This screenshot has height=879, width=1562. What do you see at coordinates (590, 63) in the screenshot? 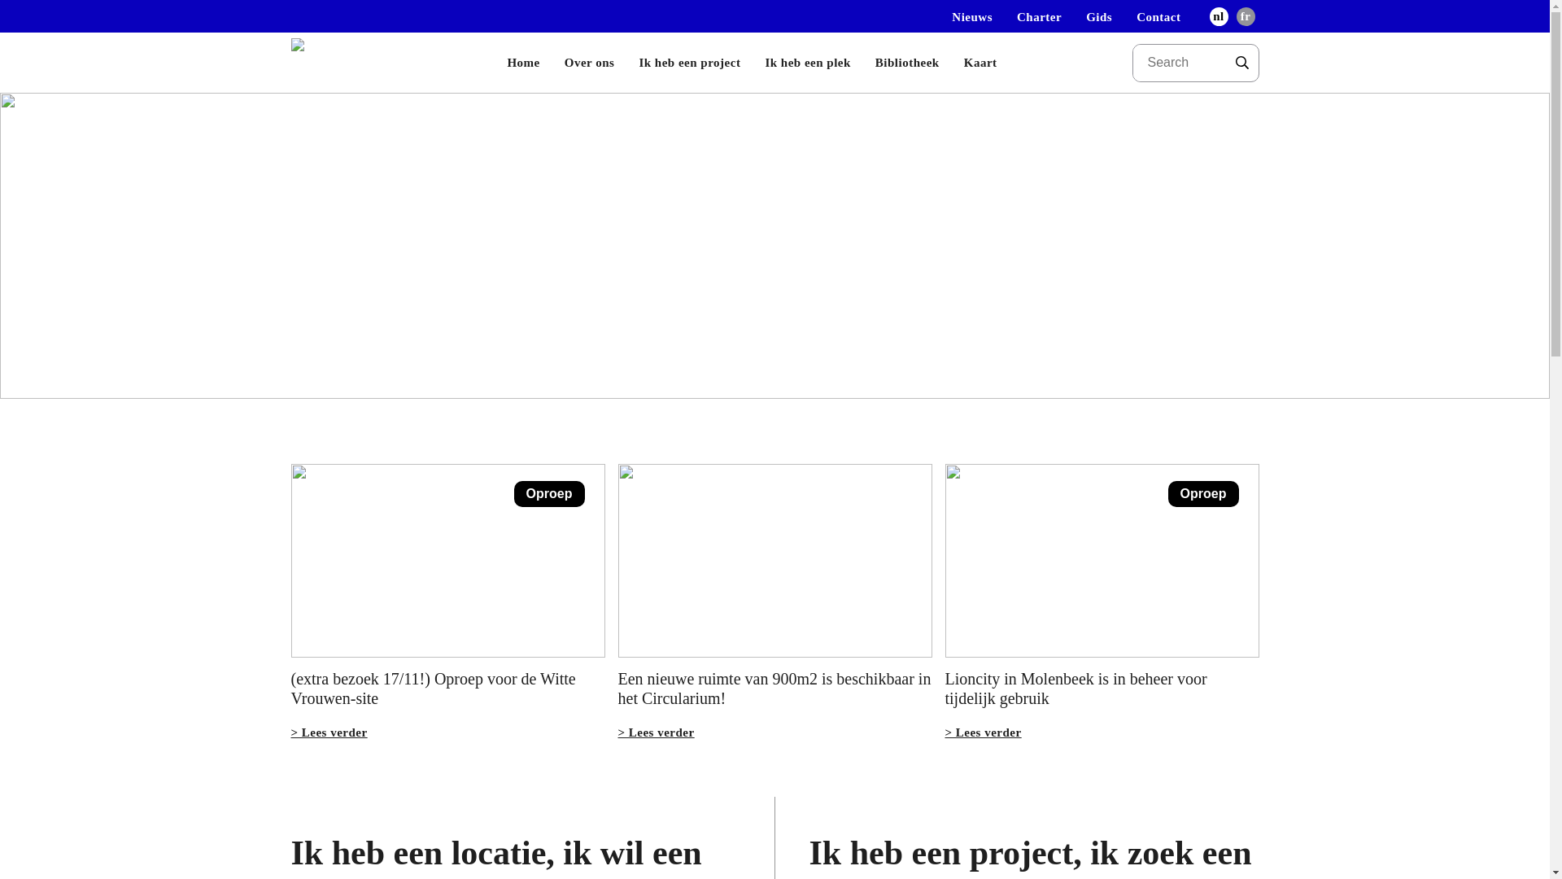
I see `Over ons` at bounding box center [590, 63].